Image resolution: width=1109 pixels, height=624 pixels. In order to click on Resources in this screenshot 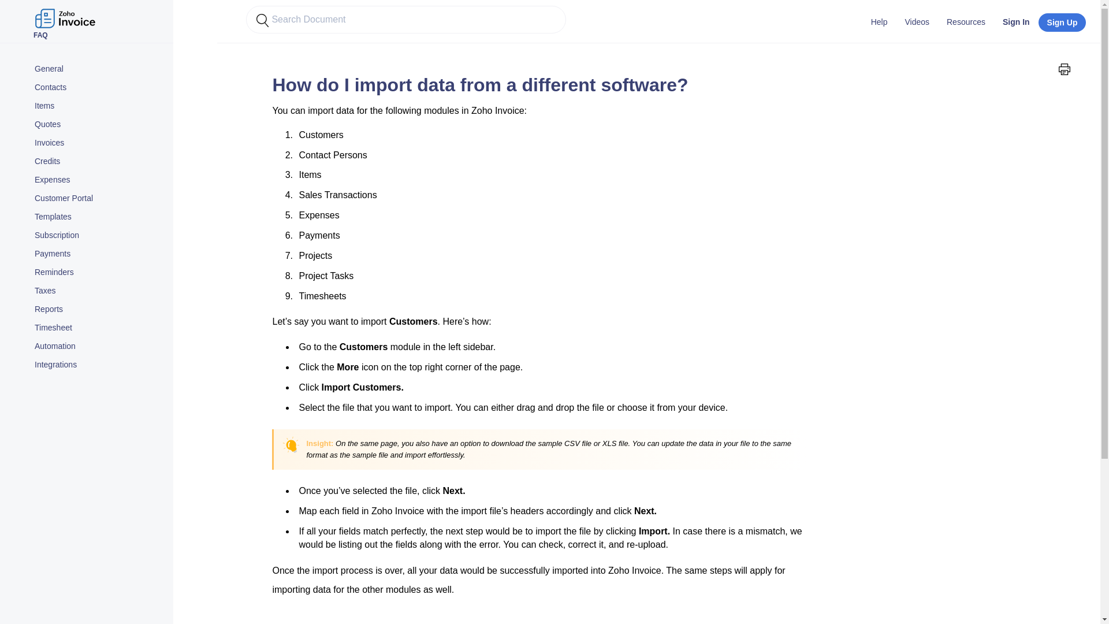, I will do `click(966, 21)`.